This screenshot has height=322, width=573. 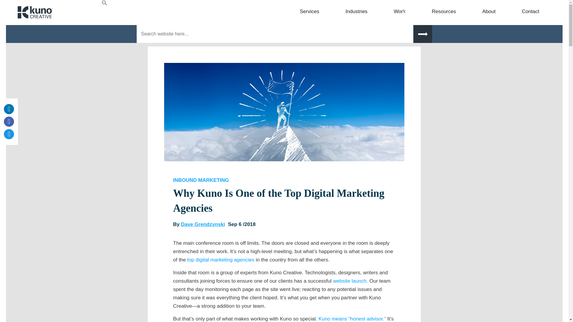 What do you see at coordinates (35, 13) in the screenshot?
I see `Kuno Creative` at bounding box center [35, 13].